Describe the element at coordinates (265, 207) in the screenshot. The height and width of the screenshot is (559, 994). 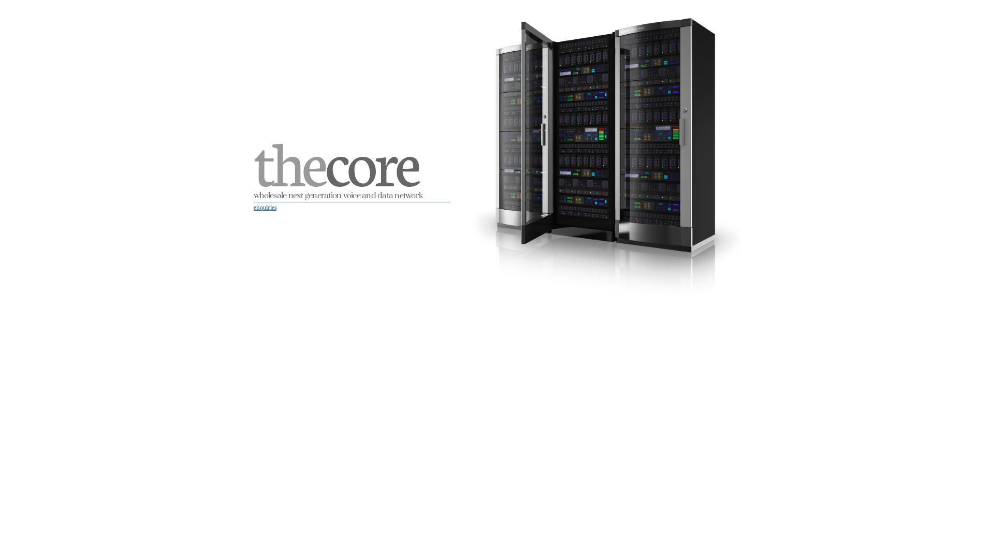
I see `enquiries` at that location.